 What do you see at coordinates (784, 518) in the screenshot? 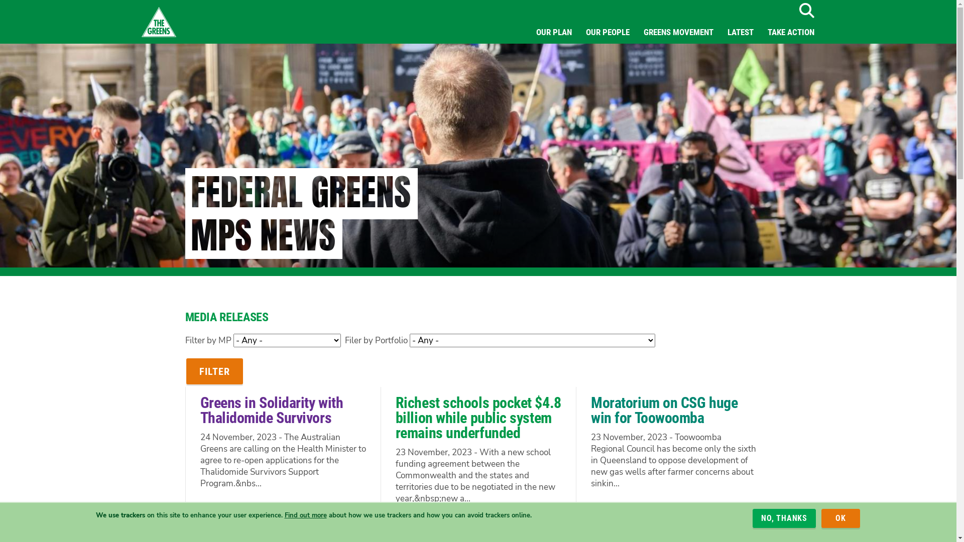
I see `NO, THANKS` at bounding box center [784, 518].